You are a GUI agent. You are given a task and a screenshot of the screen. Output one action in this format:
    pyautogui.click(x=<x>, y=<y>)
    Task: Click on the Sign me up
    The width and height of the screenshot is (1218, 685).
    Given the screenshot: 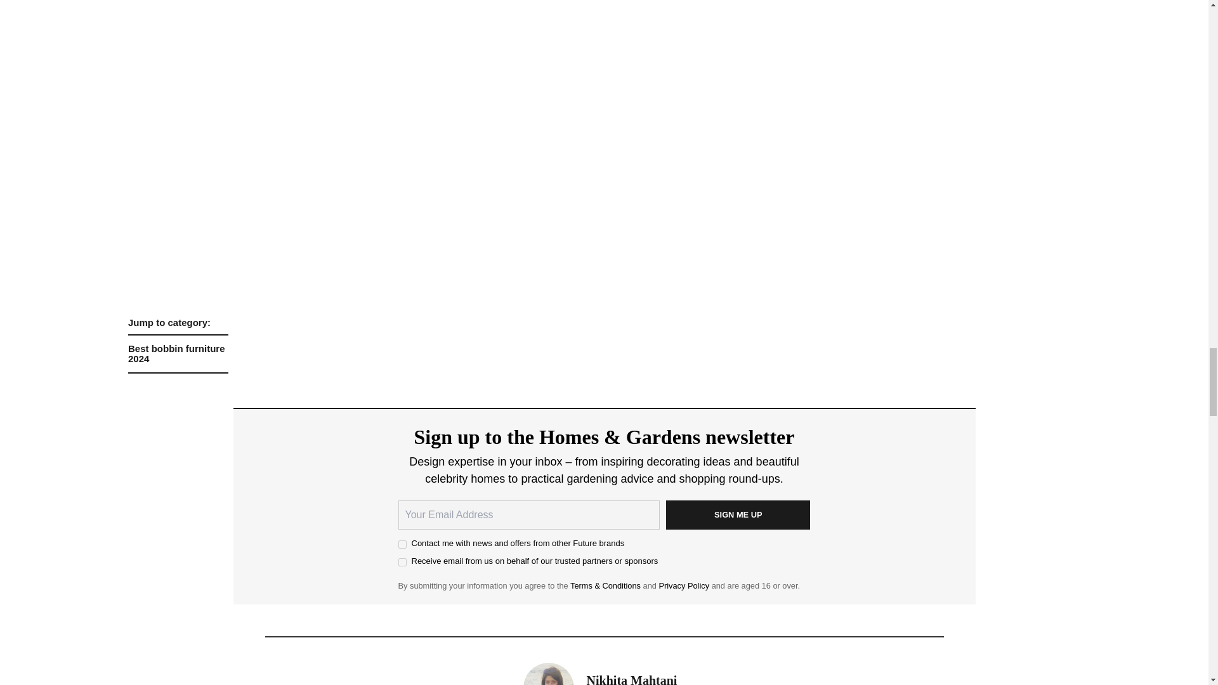 What is the action you would take?
    pyautogui.click(x=738, y=515)
    